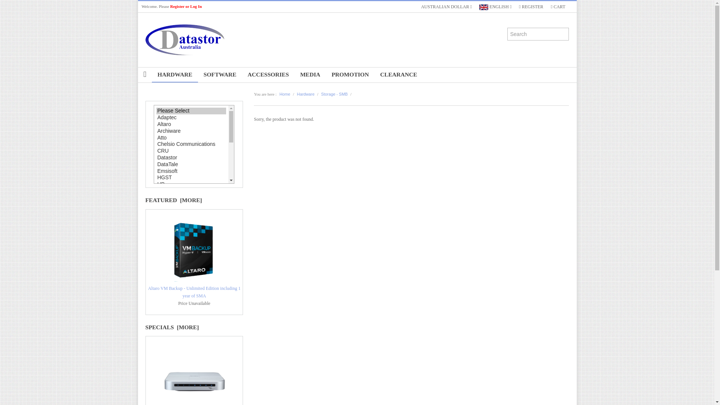 The width and height of the screenshot is (720, 405). Describe the element at coordinates (172, 327) in the screenshot. I see `SPECIALS  [MORE]` at that location.